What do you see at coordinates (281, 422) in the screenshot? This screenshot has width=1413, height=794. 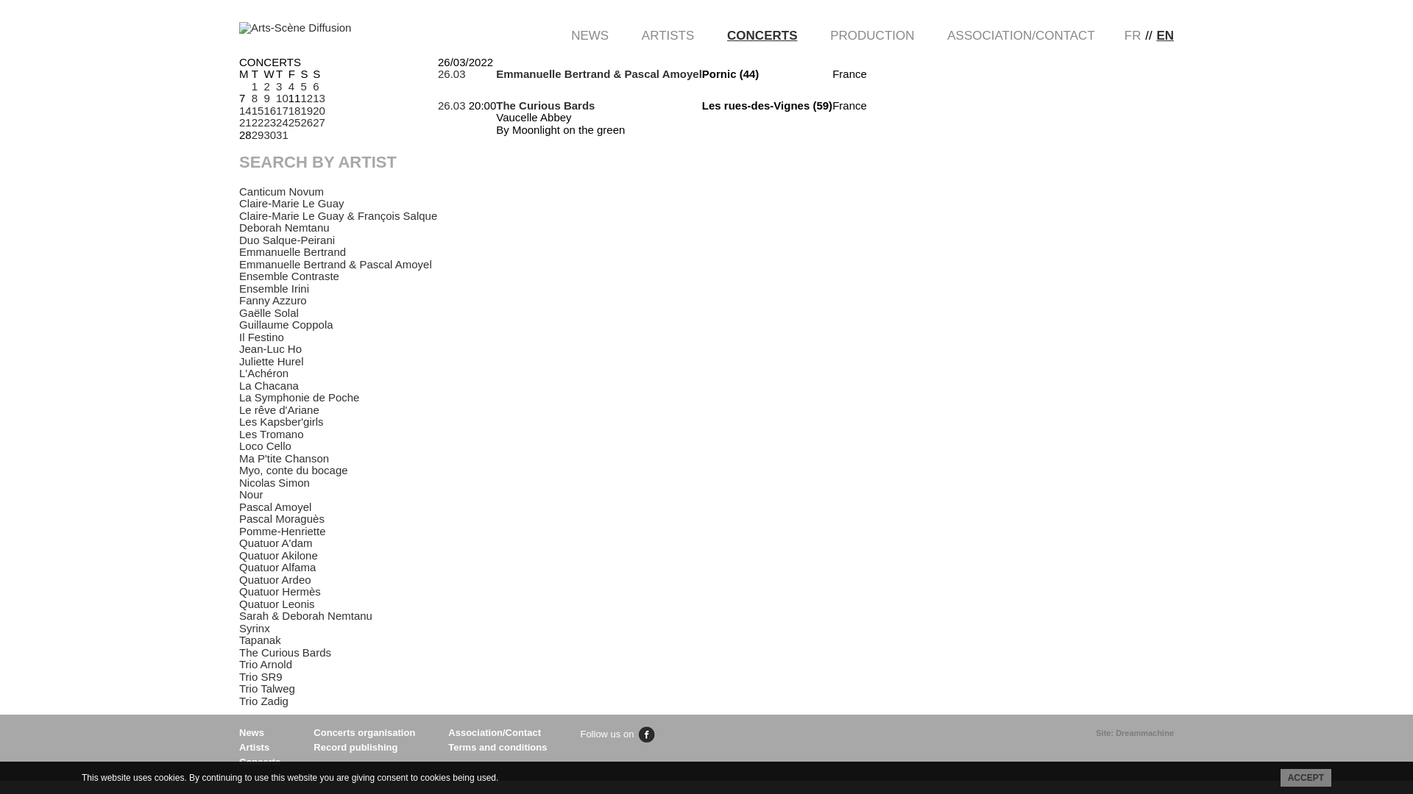 I see `Les Kapsber'girls` at bounding box center [281, 422].